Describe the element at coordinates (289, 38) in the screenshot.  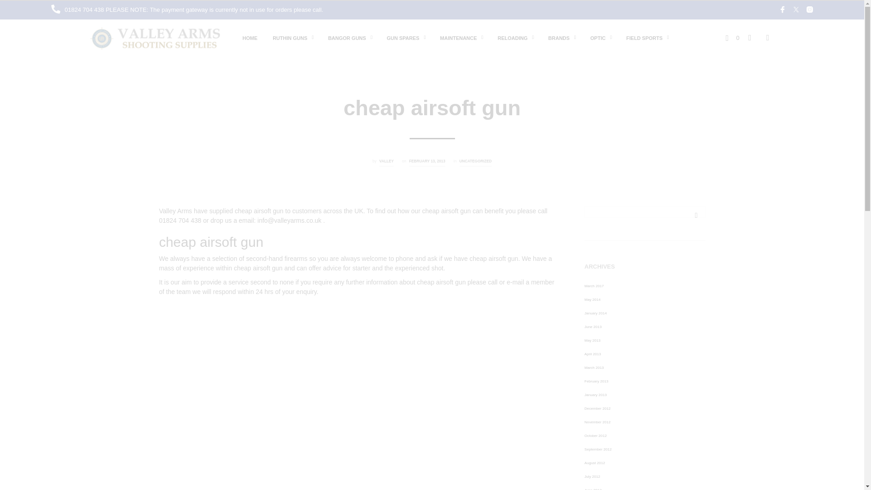
I see `RUTHIN GUNS` at that location.